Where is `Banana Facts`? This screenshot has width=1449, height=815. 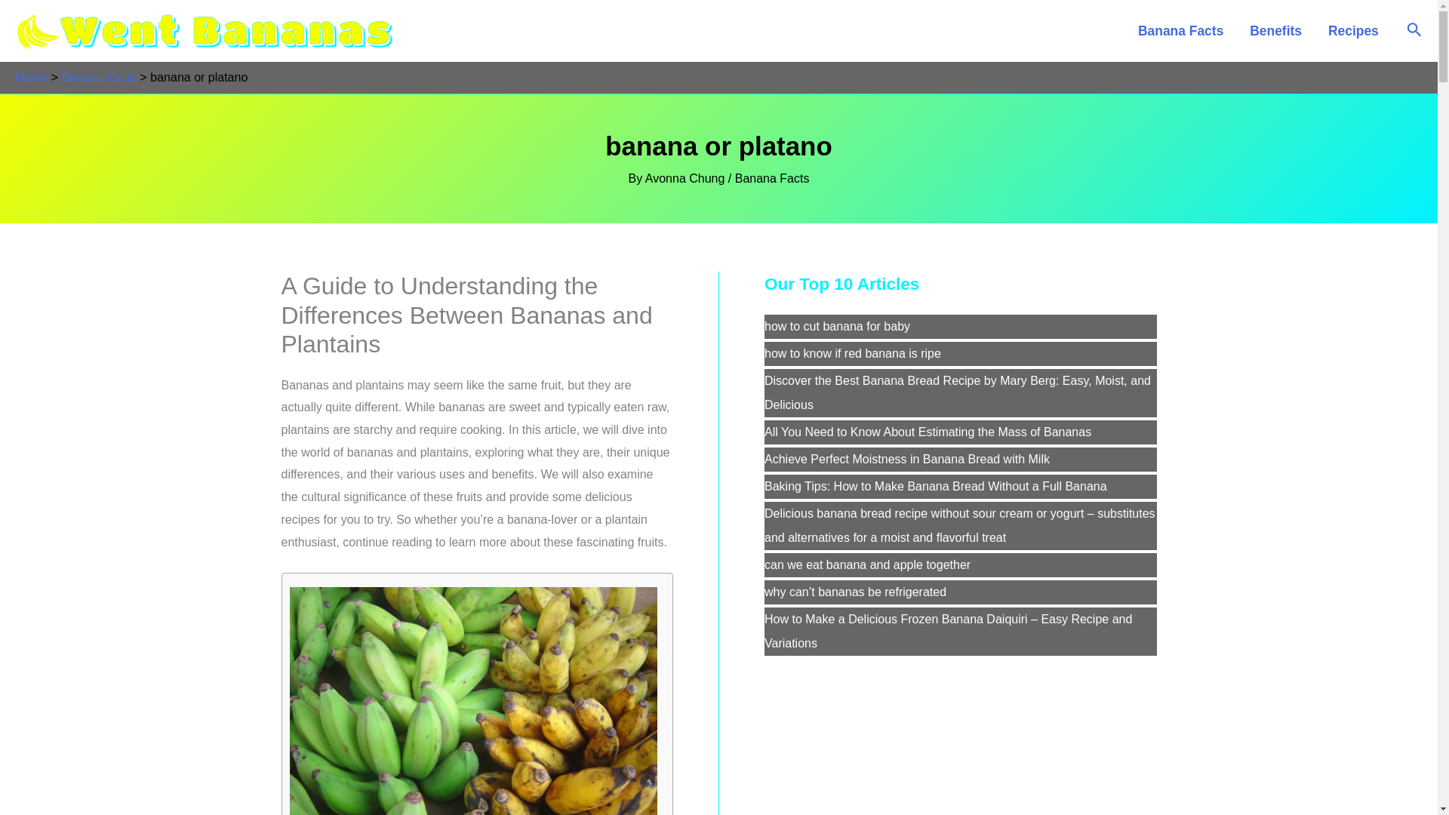 Banana Facts is located at coordinates (1180, 30).